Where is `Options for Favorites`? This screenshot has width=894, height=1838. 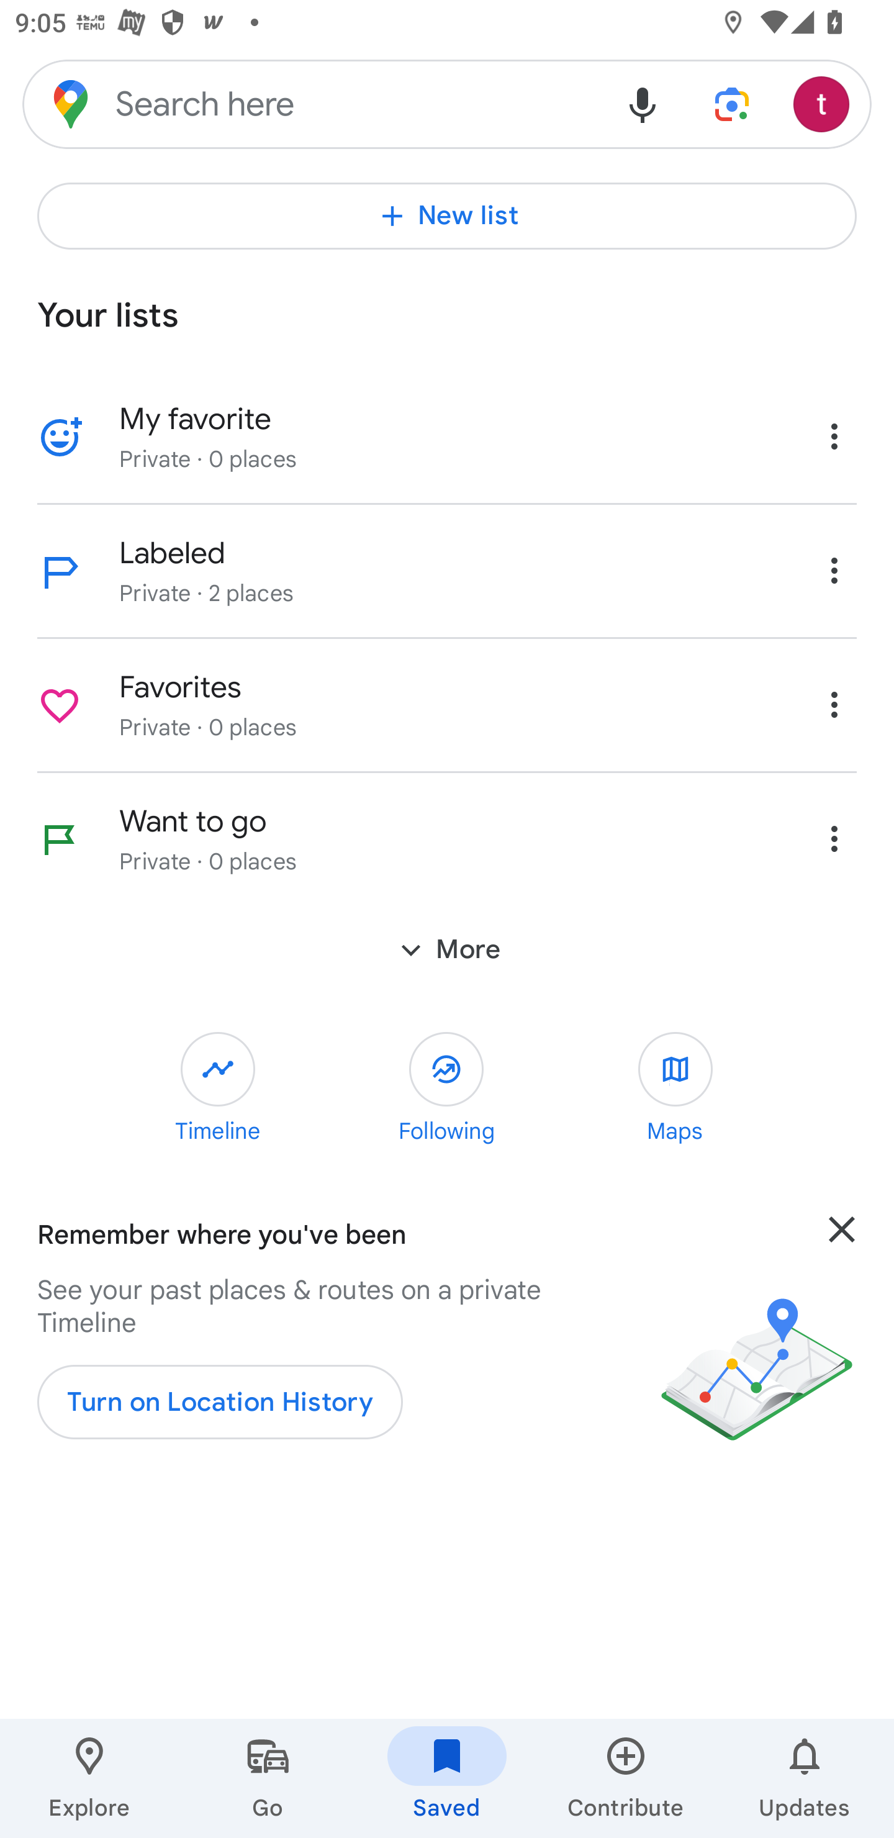
Options for Favorites is located at coordinates (834, 704).